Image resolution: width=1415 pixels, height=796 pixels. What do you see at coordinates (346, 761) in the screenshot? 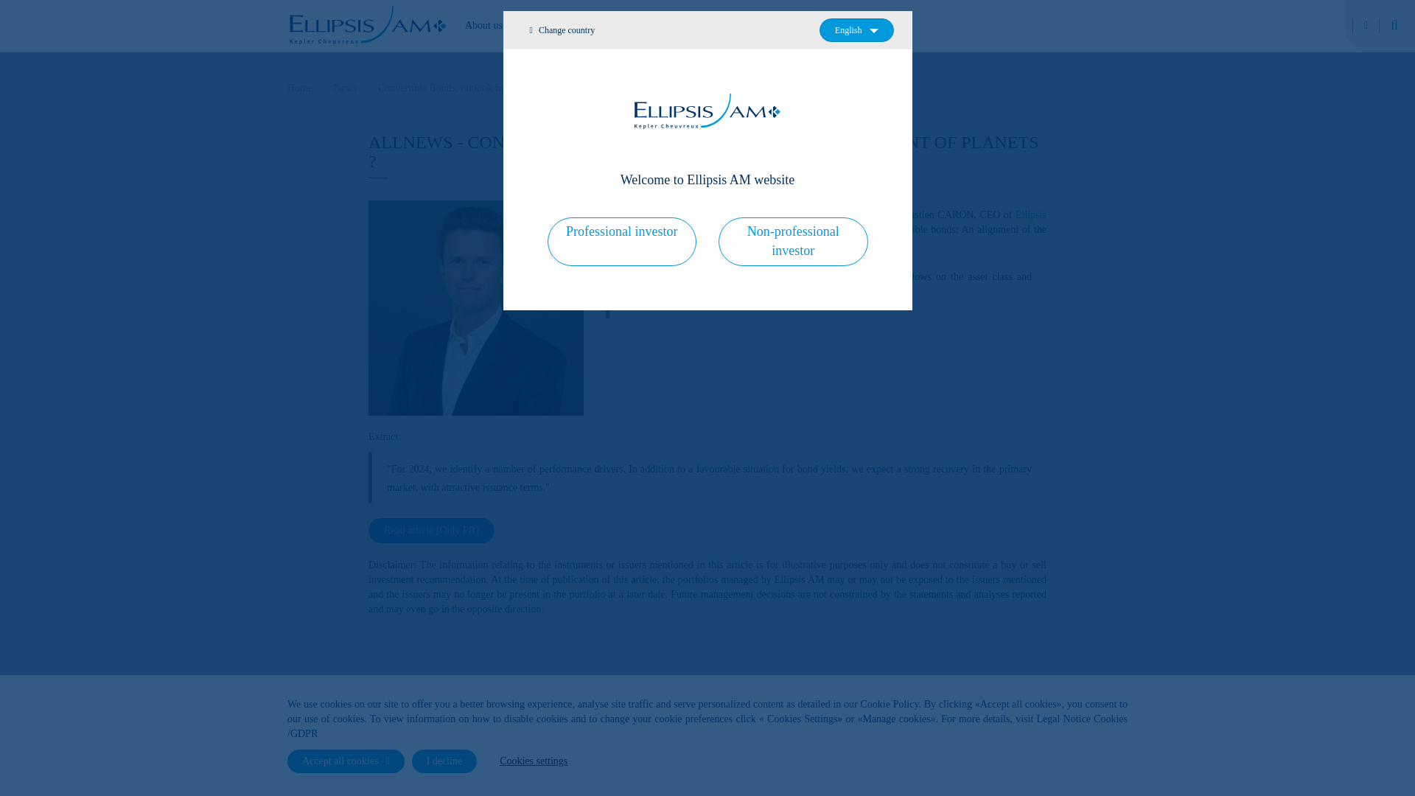
I see `Accept all cookies` at bounding box center [346, 761].